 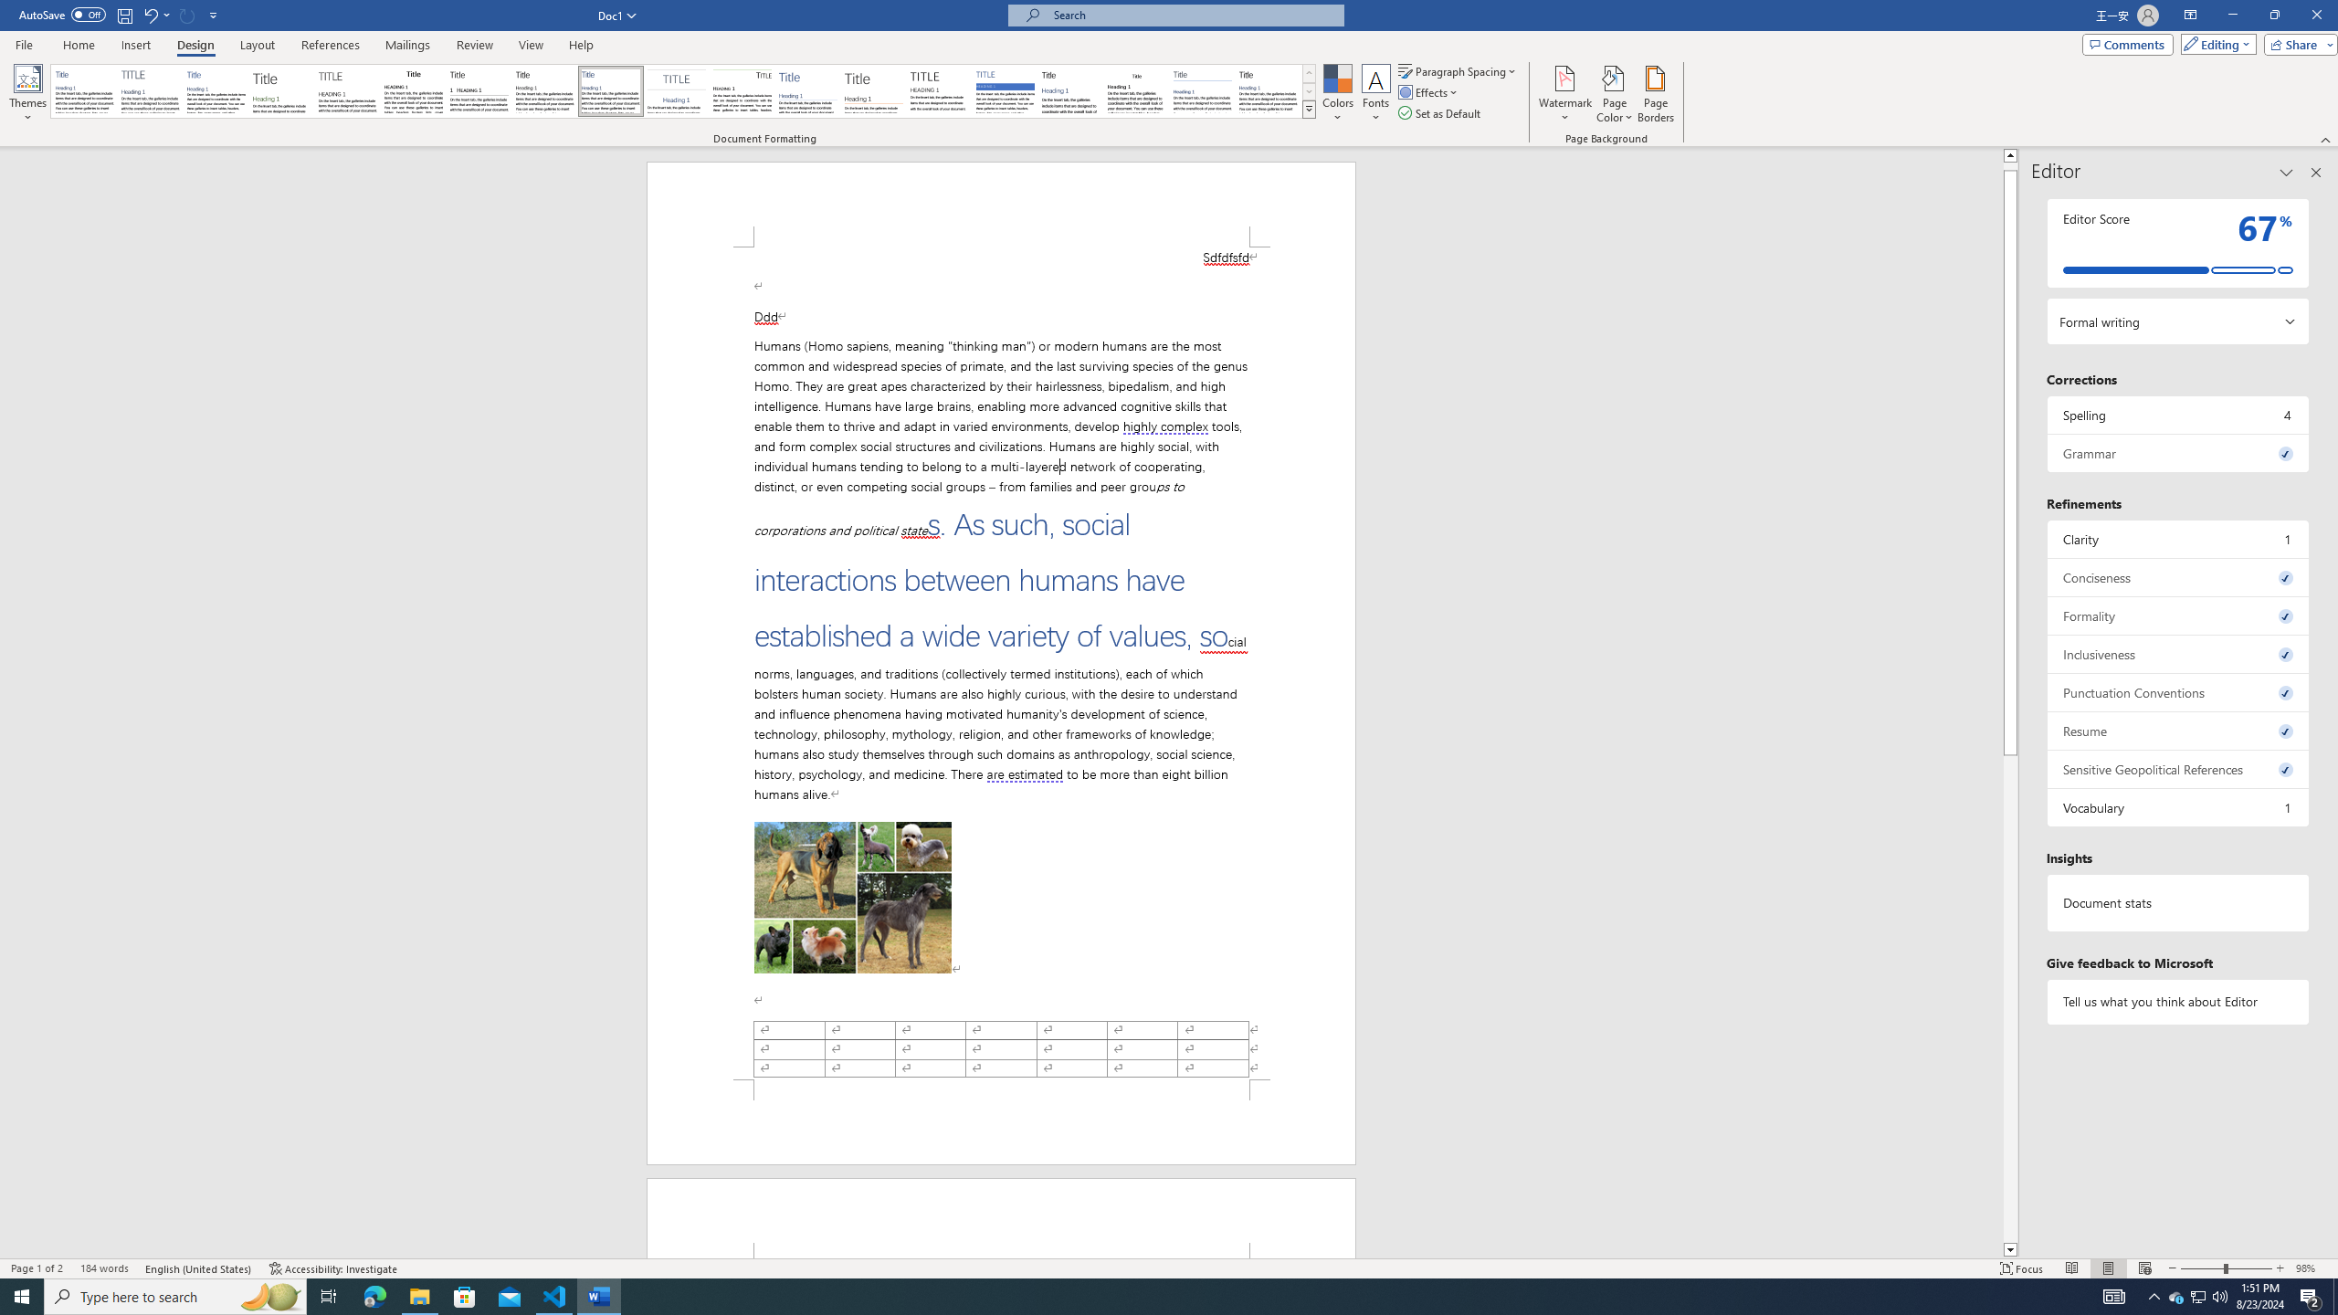 I want to click on Casual, so click(x=610, y=91).